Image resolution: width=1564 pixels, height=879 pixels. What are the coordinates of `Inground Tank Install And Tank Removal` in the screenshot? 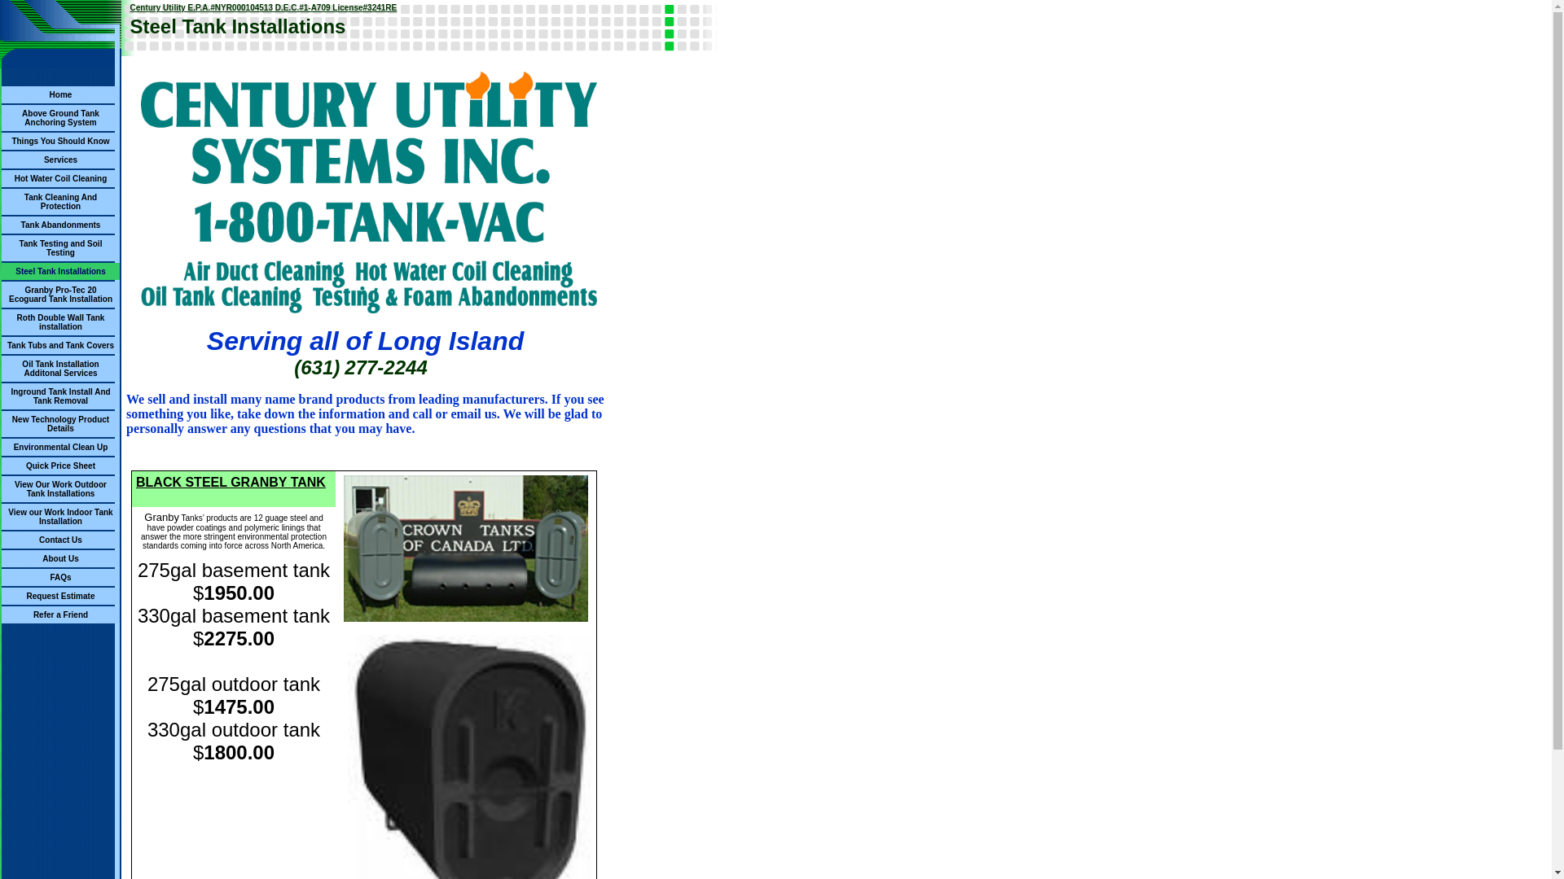 It's located at (60, 395).